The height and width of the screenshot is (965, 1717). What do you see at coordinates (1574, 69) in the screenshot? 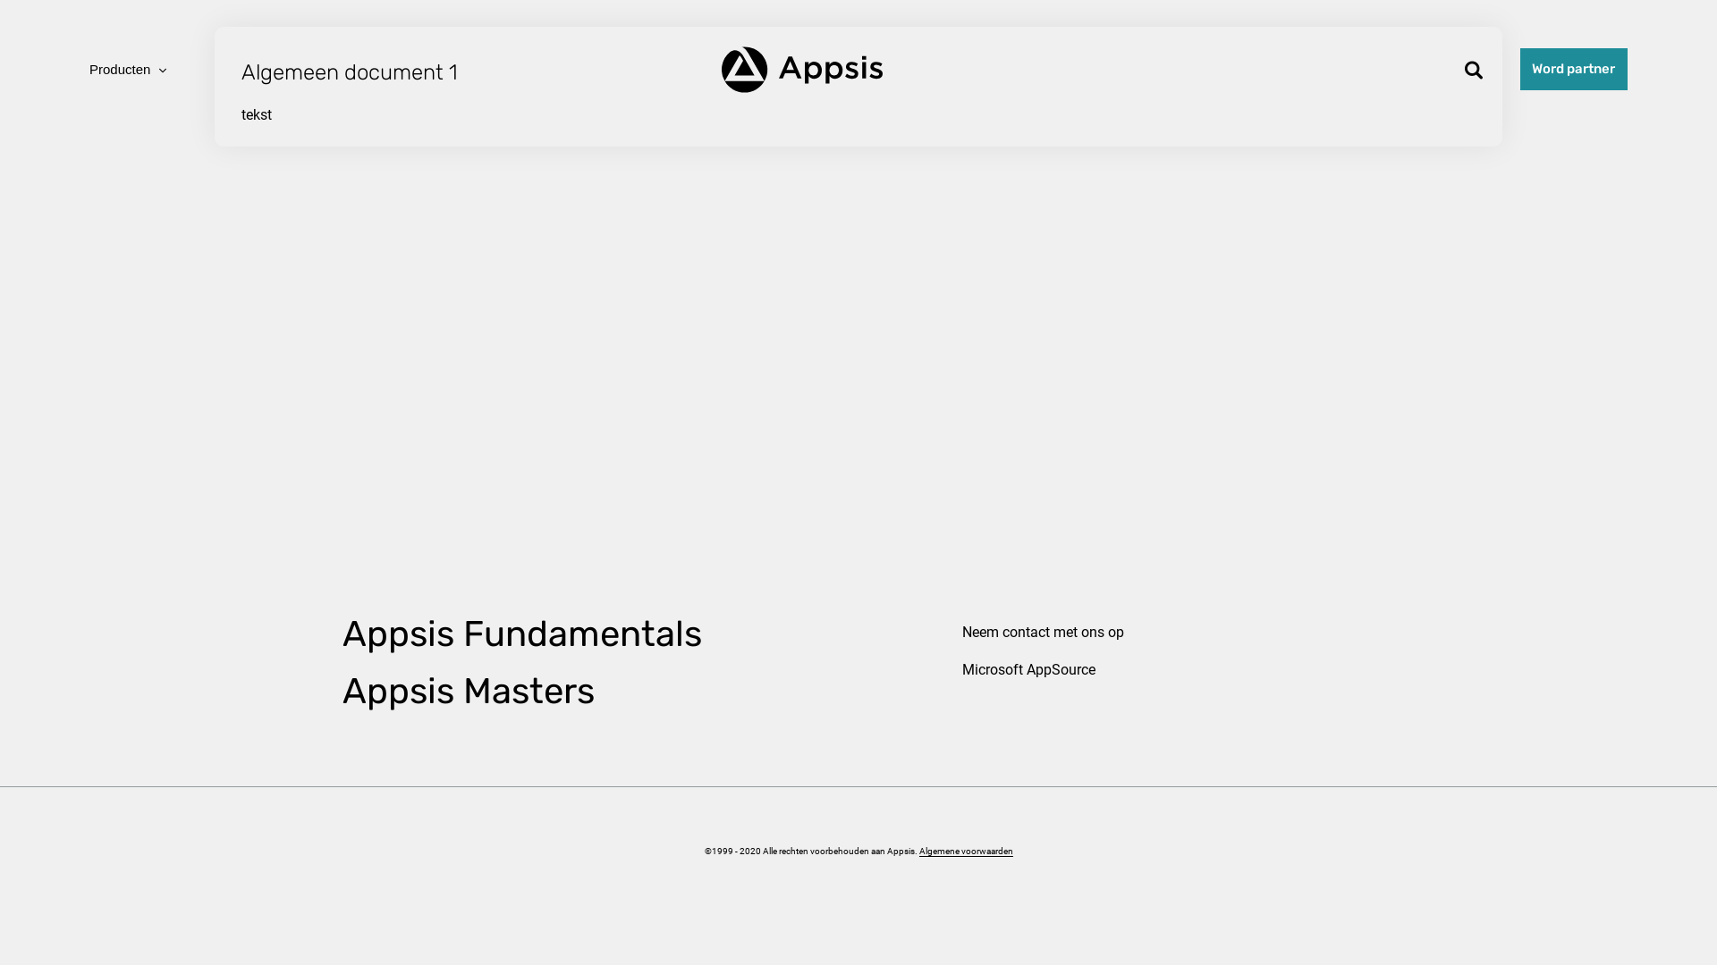
I see `Word partner` at bounding box center [1574, 69].